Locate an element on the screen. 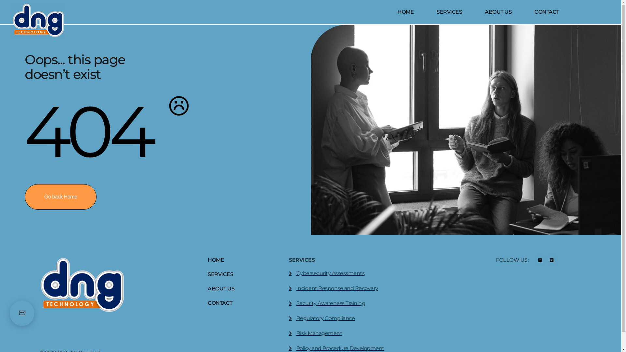  Cybersecurity Assessments is located at coordinates (384, 273).